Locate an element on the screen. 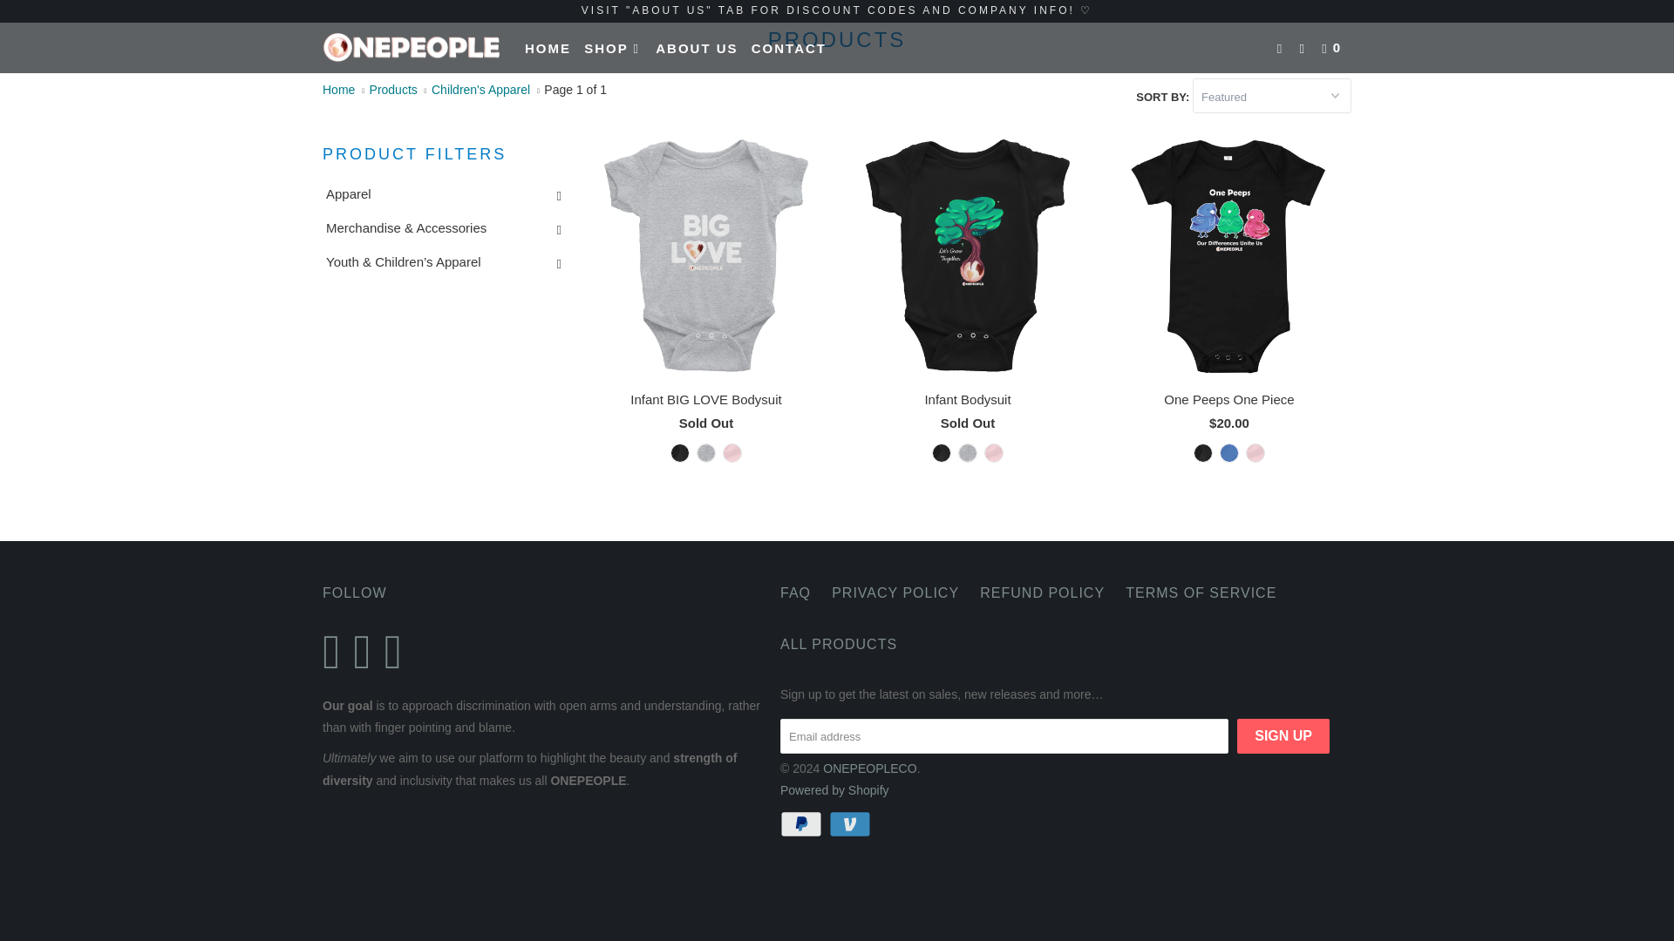  0 is located at coordinates (1334, 49).